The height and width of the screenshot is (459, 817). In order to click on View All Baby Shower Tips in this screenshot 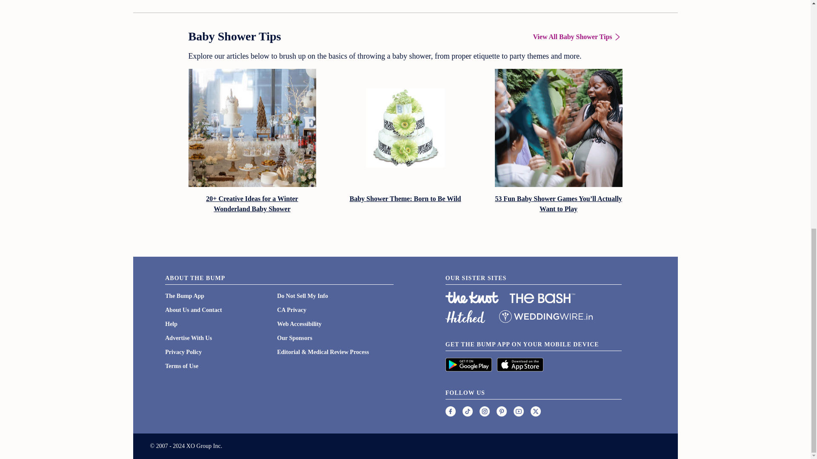, I will do `click(577, 37)`.